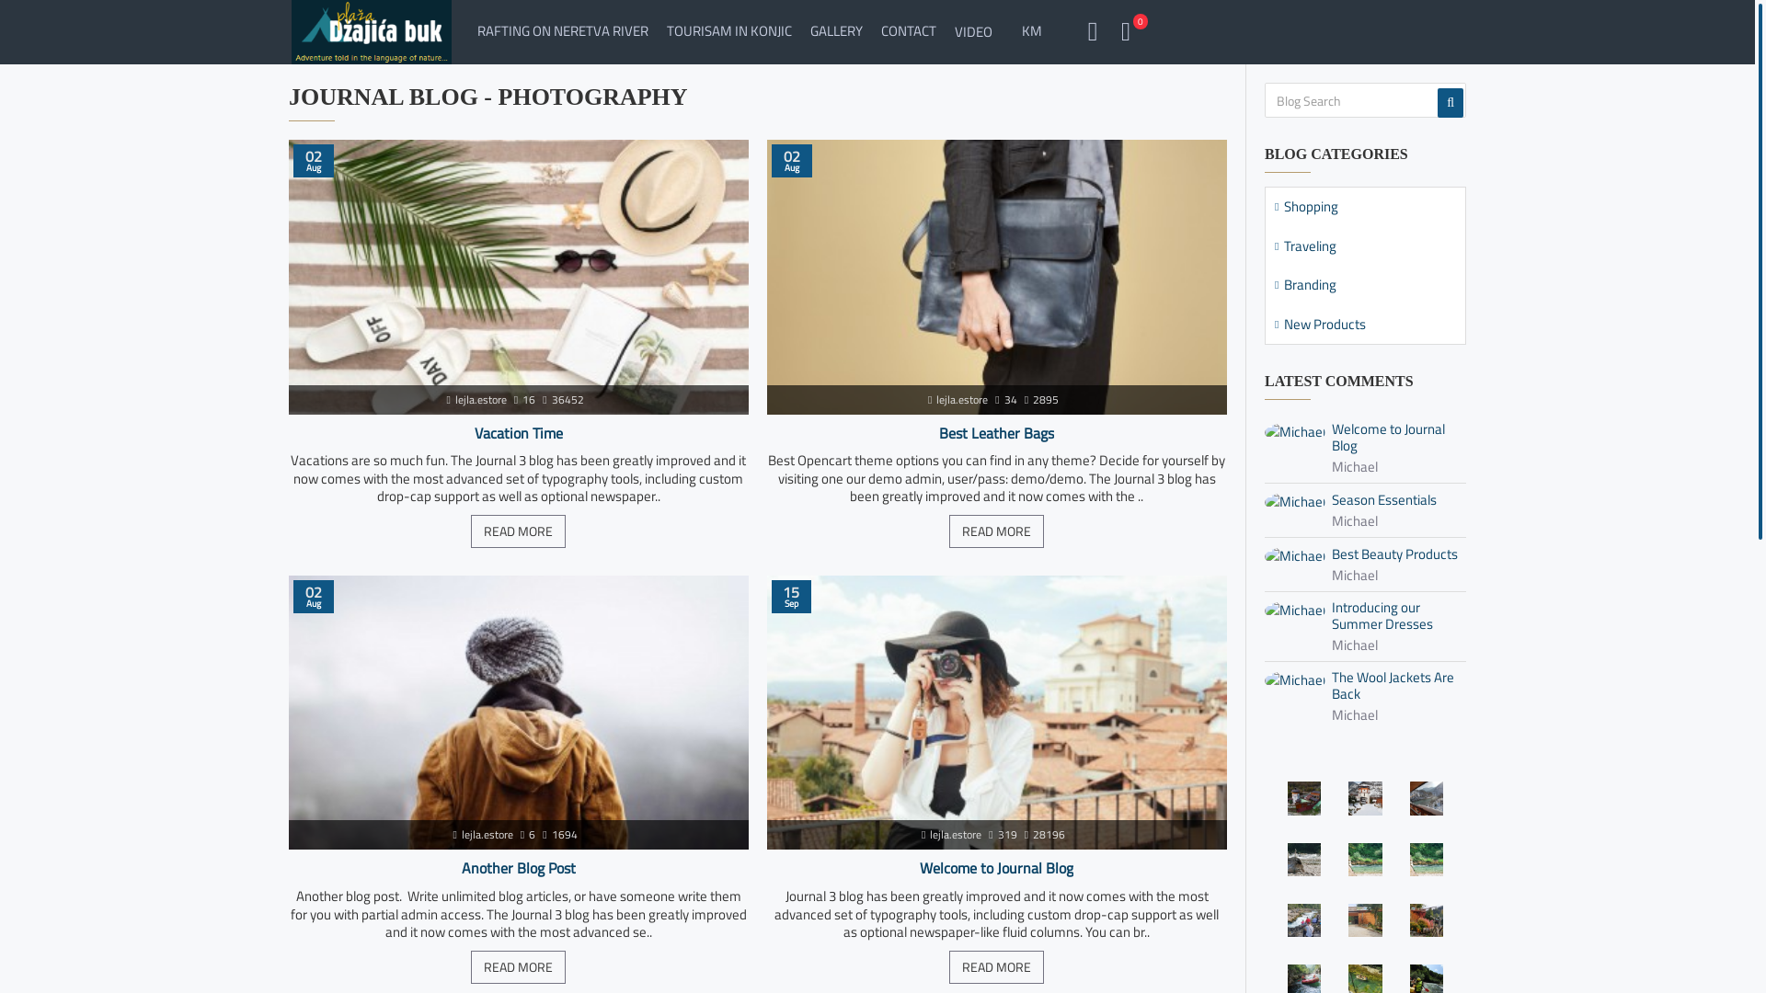 This screenshot has height=993, width=1766. I want to click on Introducing our Summer Dresses, so click(1396, 616).